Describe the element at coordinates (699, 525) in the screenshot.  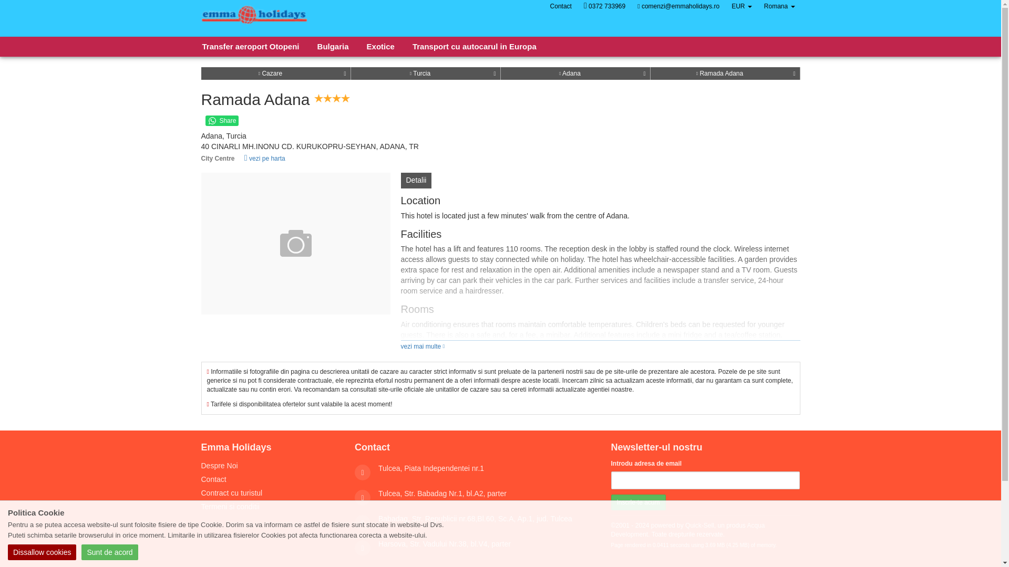
I see `Quick-Sell` at that location.